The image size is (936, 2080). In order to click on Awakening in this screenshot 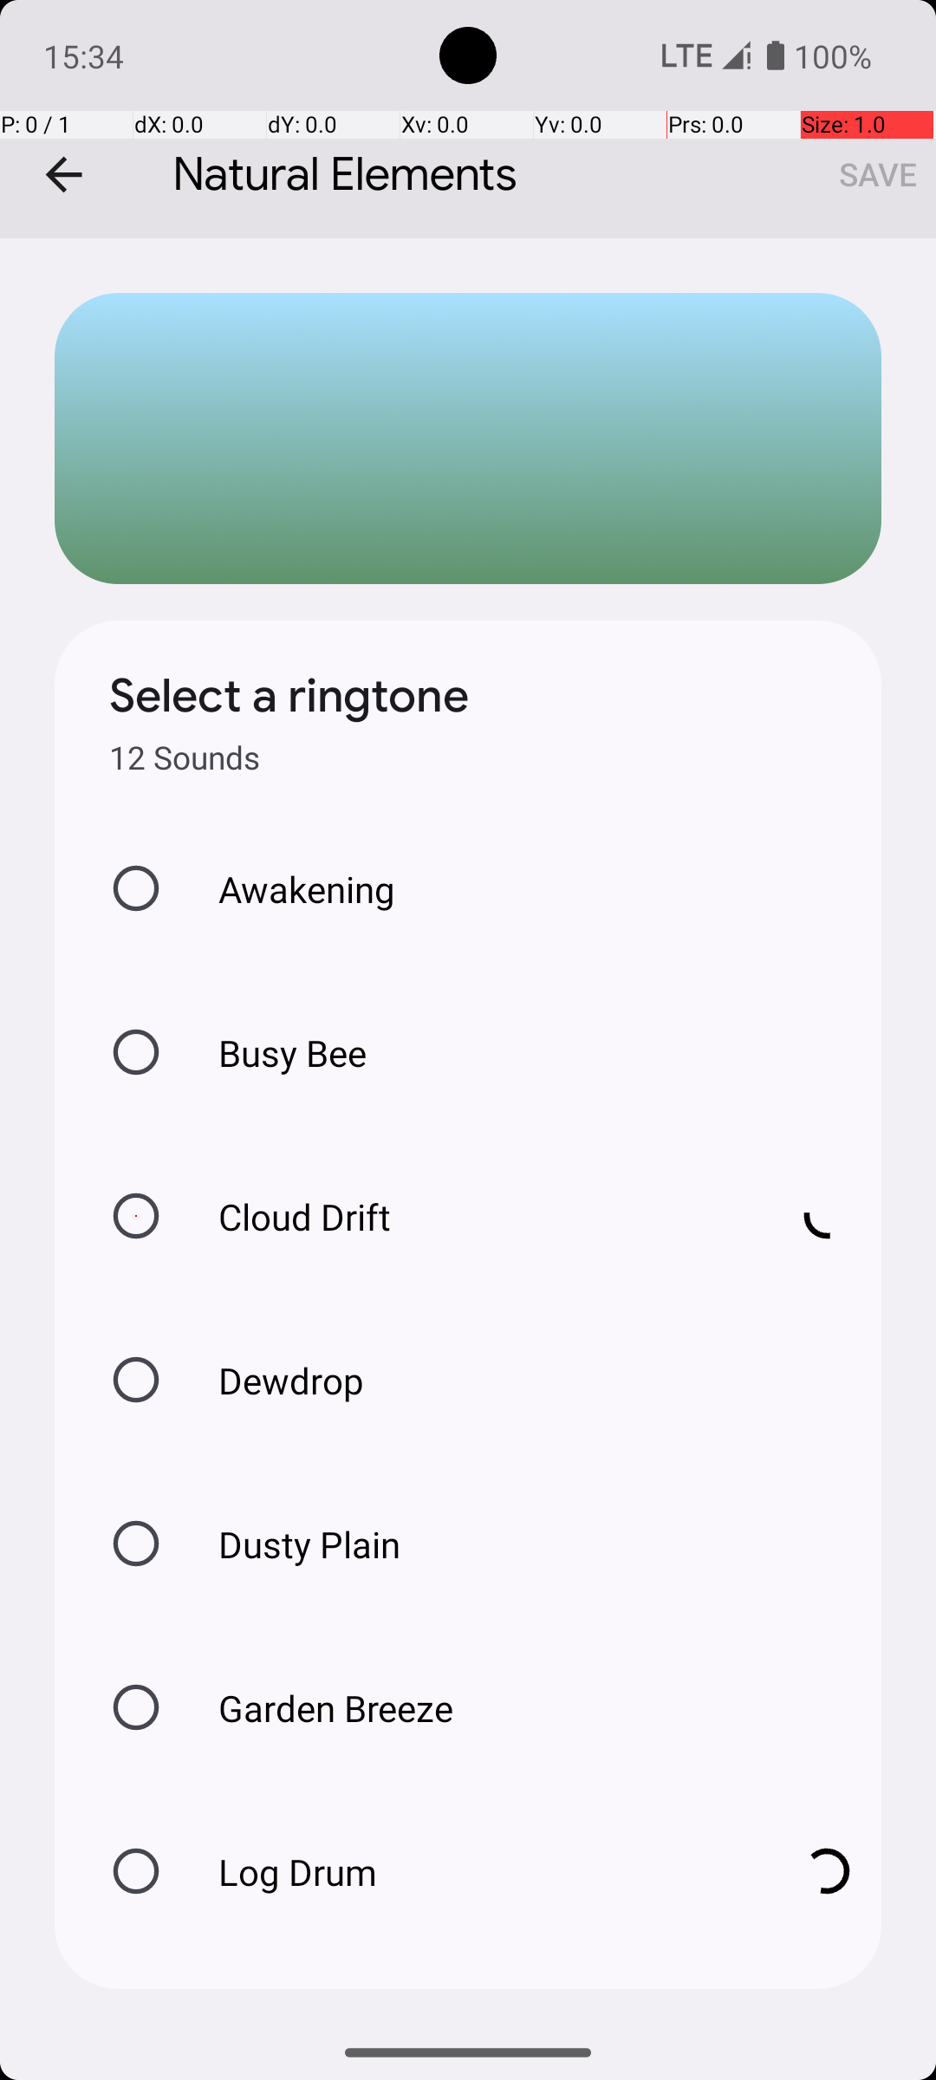, I will do `click(289, 889)`.